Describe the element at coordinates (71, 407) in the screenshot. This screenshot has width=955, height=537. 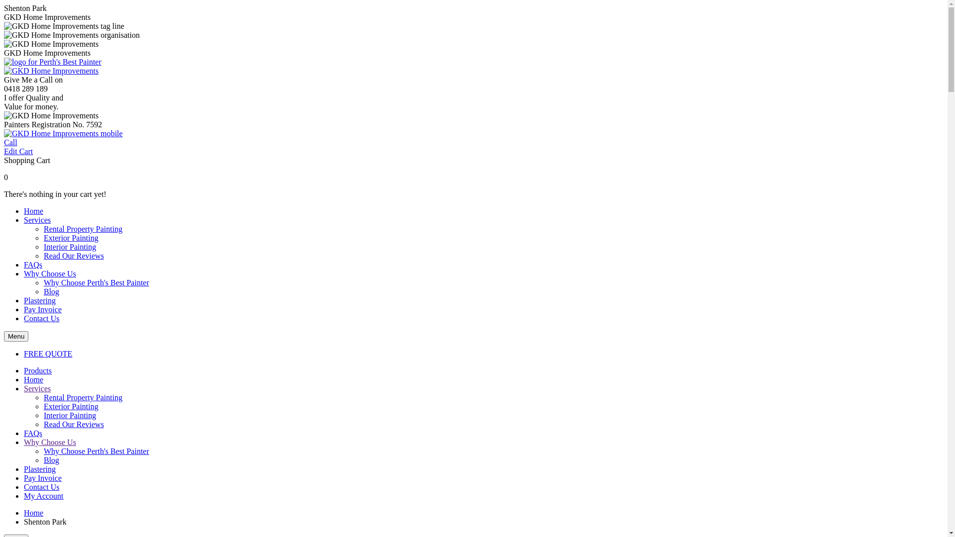
I see `Exterior Painting` at that location.